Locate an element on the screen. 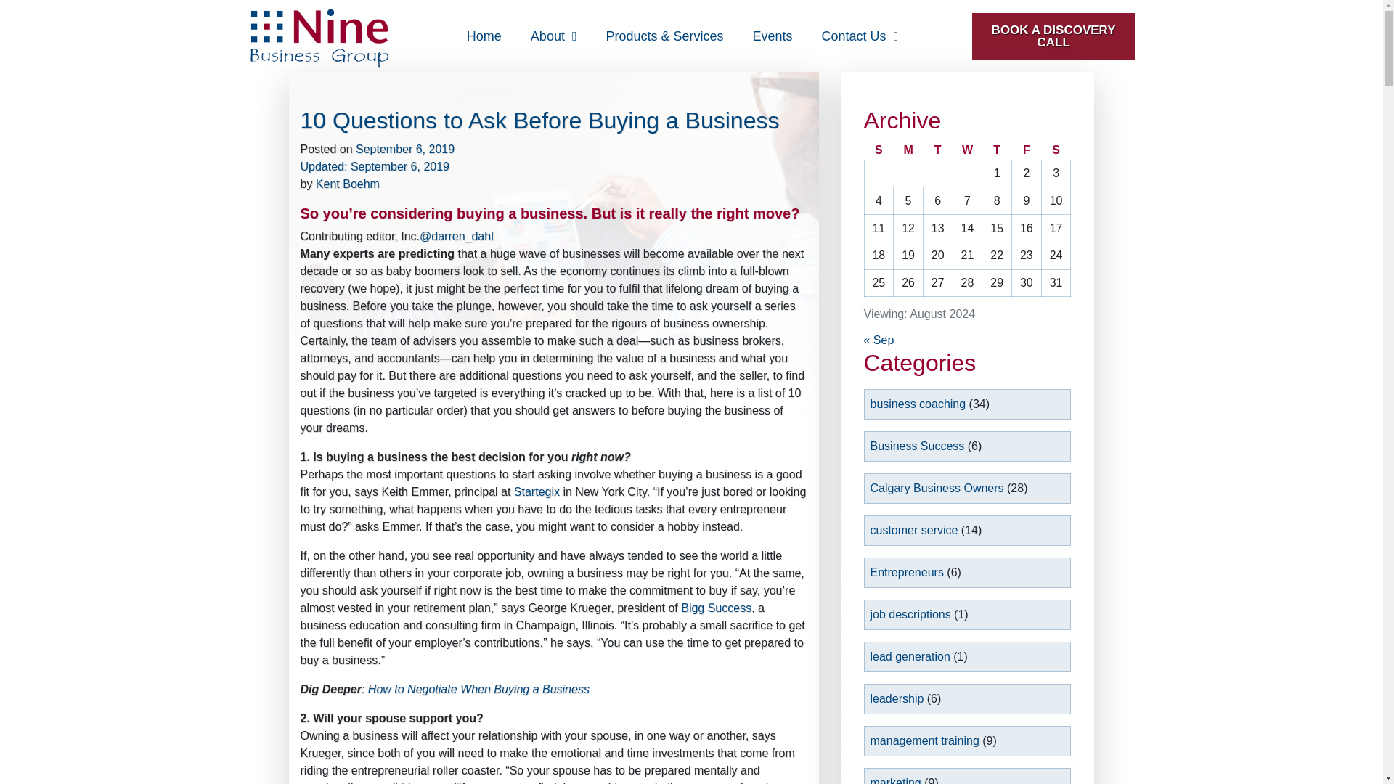 The image size is (1394, 784). Startegix is located at coordinates (537, 491).